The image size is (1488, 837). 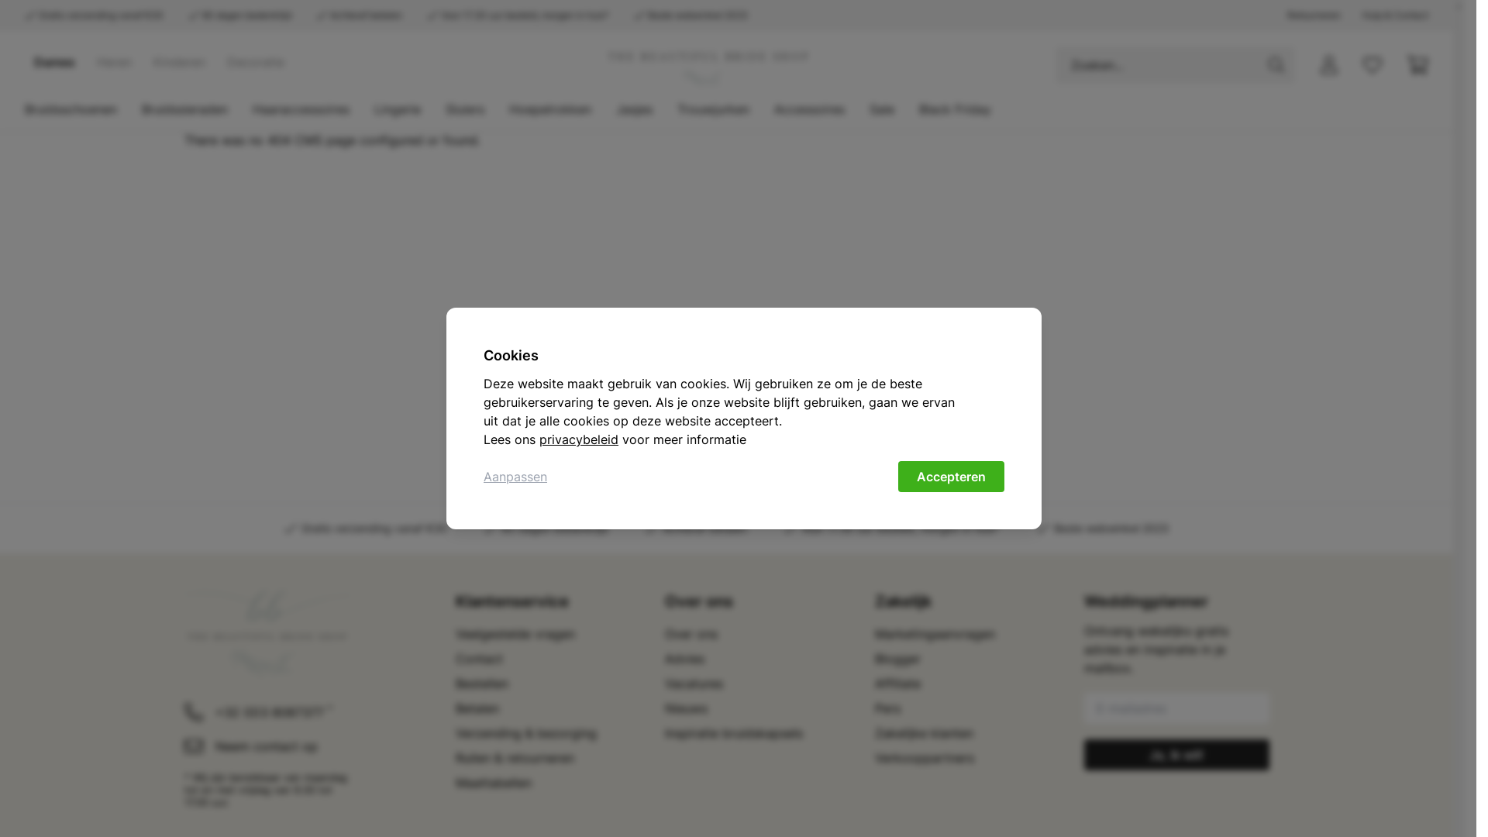 I want to click on privacybeleid, so click(x=579, y=439).